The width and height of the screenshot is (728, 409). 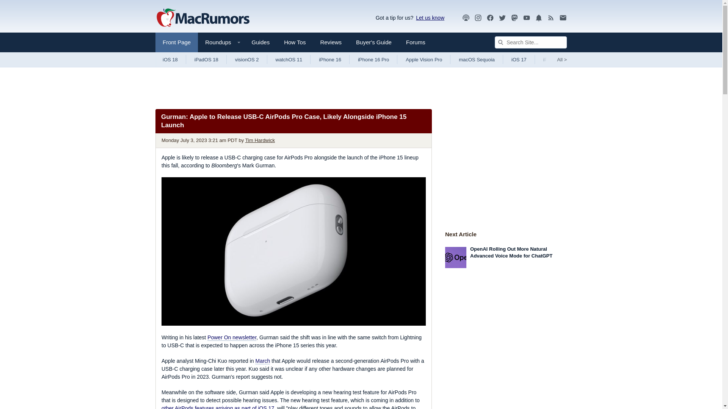 I want to click on Front, so click(x=177, y=42).